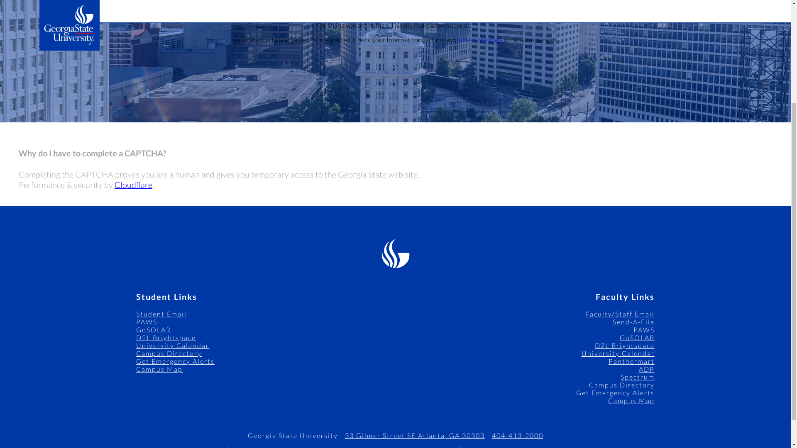 Image resolution: width=797 pixels, height=448 pixels. What do you see at coordinates (166, 337) in the screenshot?
I see `D2L Brightspace` at bounding box center [166, 337].